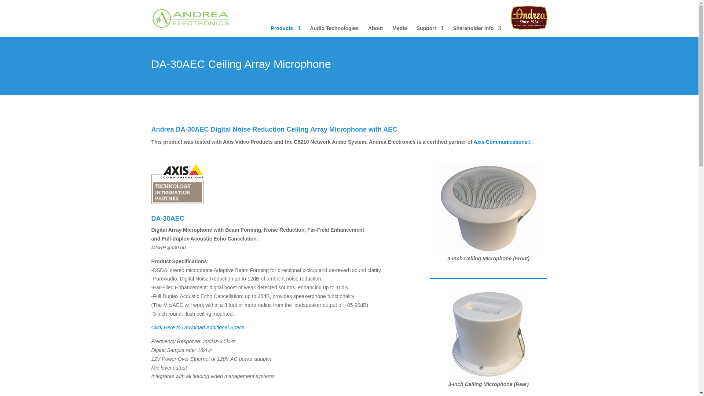 The width and height of the screenshot is (704, 396). I want to click on Media, so click(399, 31).